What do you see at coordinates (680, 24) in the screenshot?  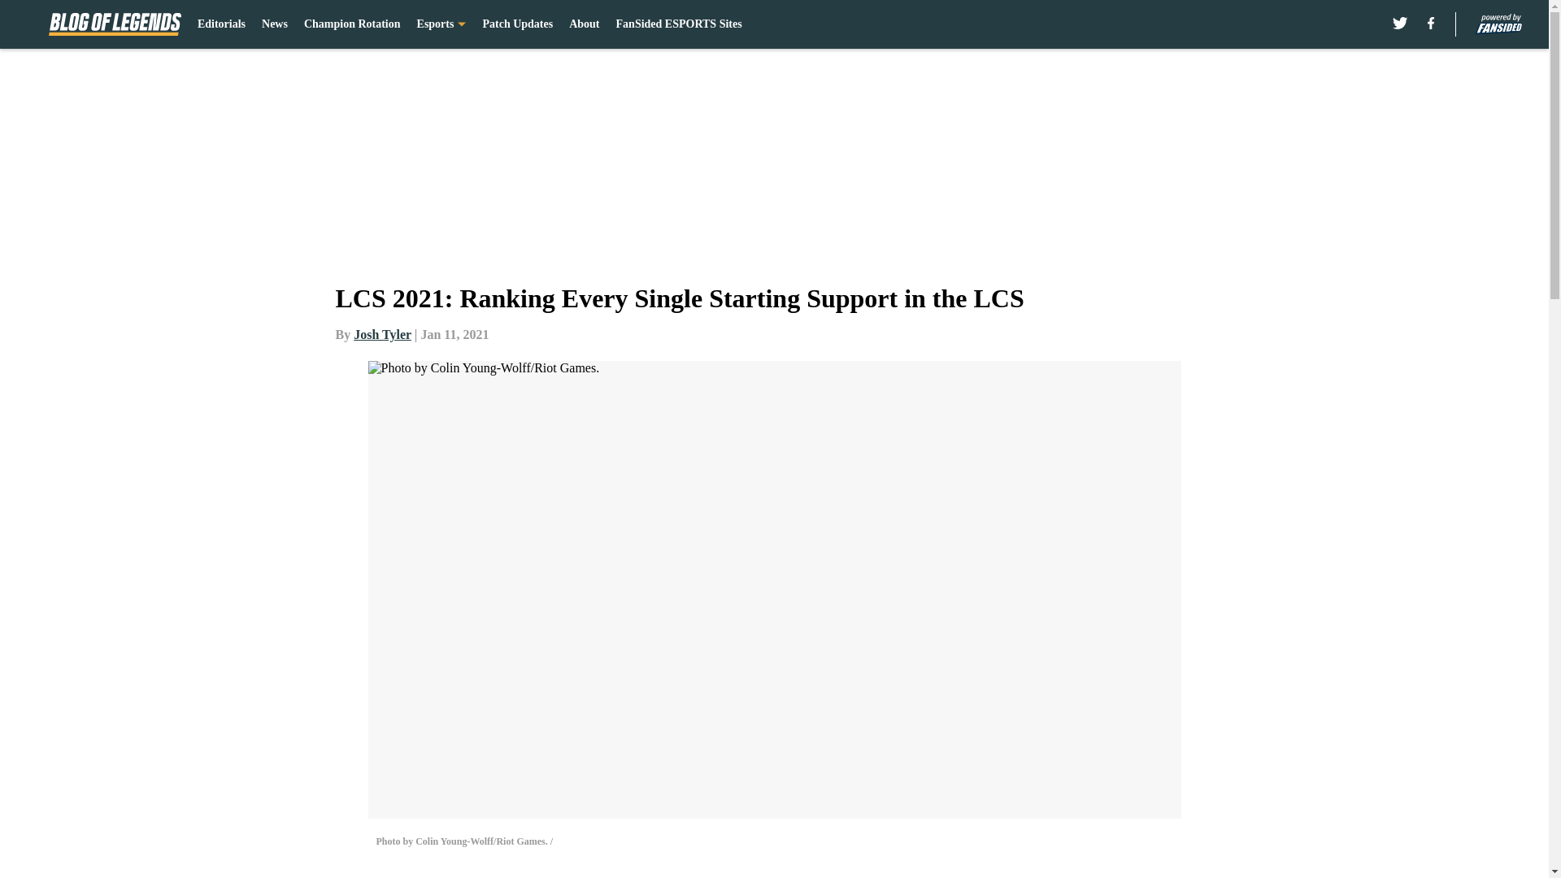 I see `FanSided ESPORTS Sites` at bounding box center [680, 24].